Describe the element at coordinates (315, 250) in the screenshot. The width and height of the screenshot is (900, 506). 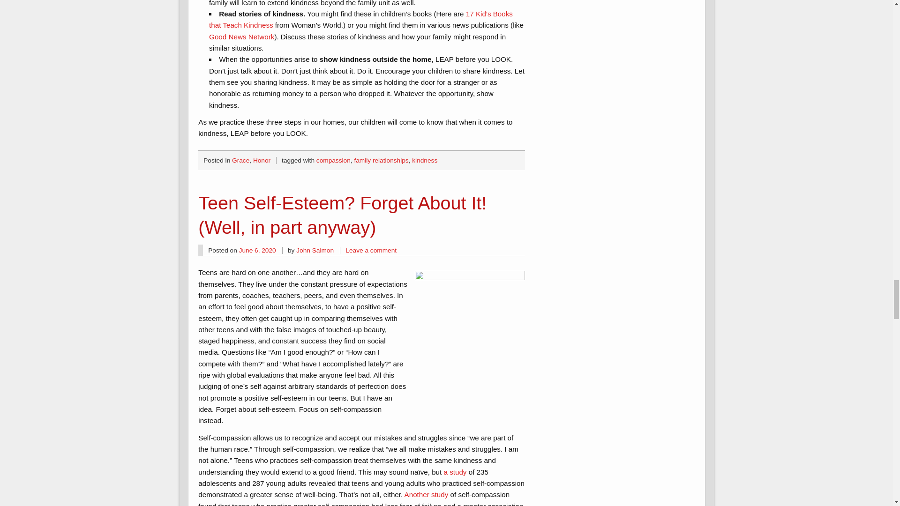
I see `View all posts by John Salmon` at that location.